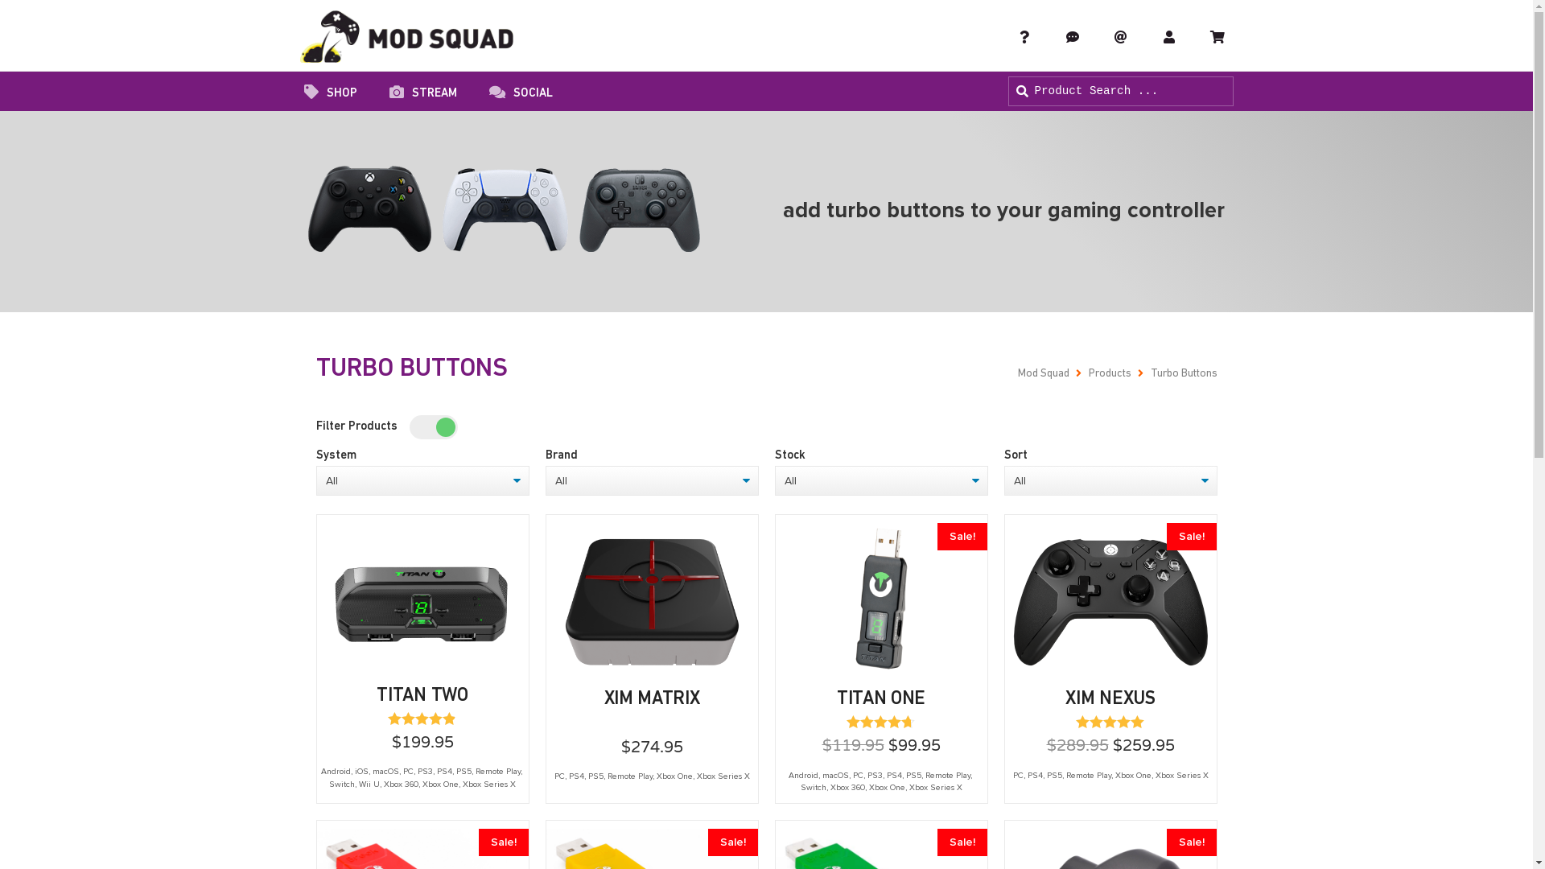 This screenshot has height=869, width=1545. Describe the element at coordinates (848, 788) in the screenshot. I see `Xbox 360` at that location.